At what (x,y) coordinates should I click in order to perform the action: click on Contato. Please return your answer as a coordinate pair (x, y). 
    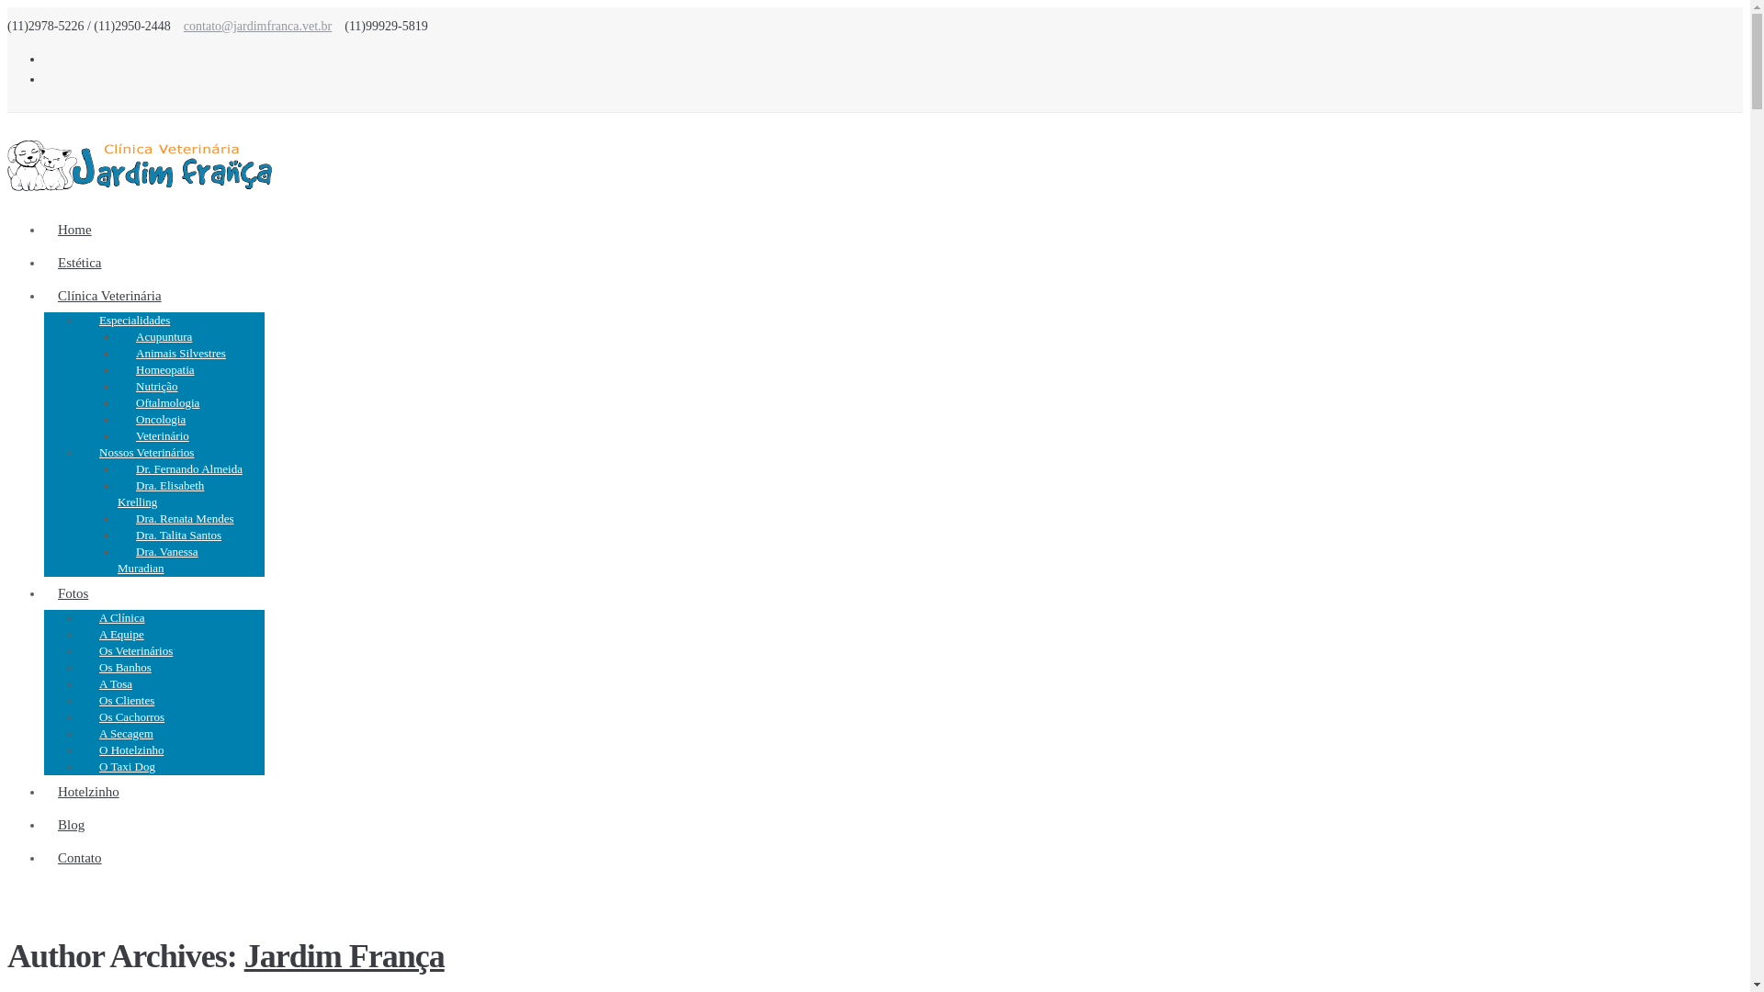
    Looking at the image, I should click on (80, 858).